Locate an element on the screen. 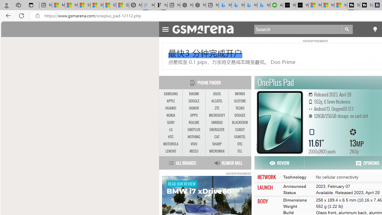 This screenshot has width=382, height=215. APPLE is located at coordinates (171, 101).